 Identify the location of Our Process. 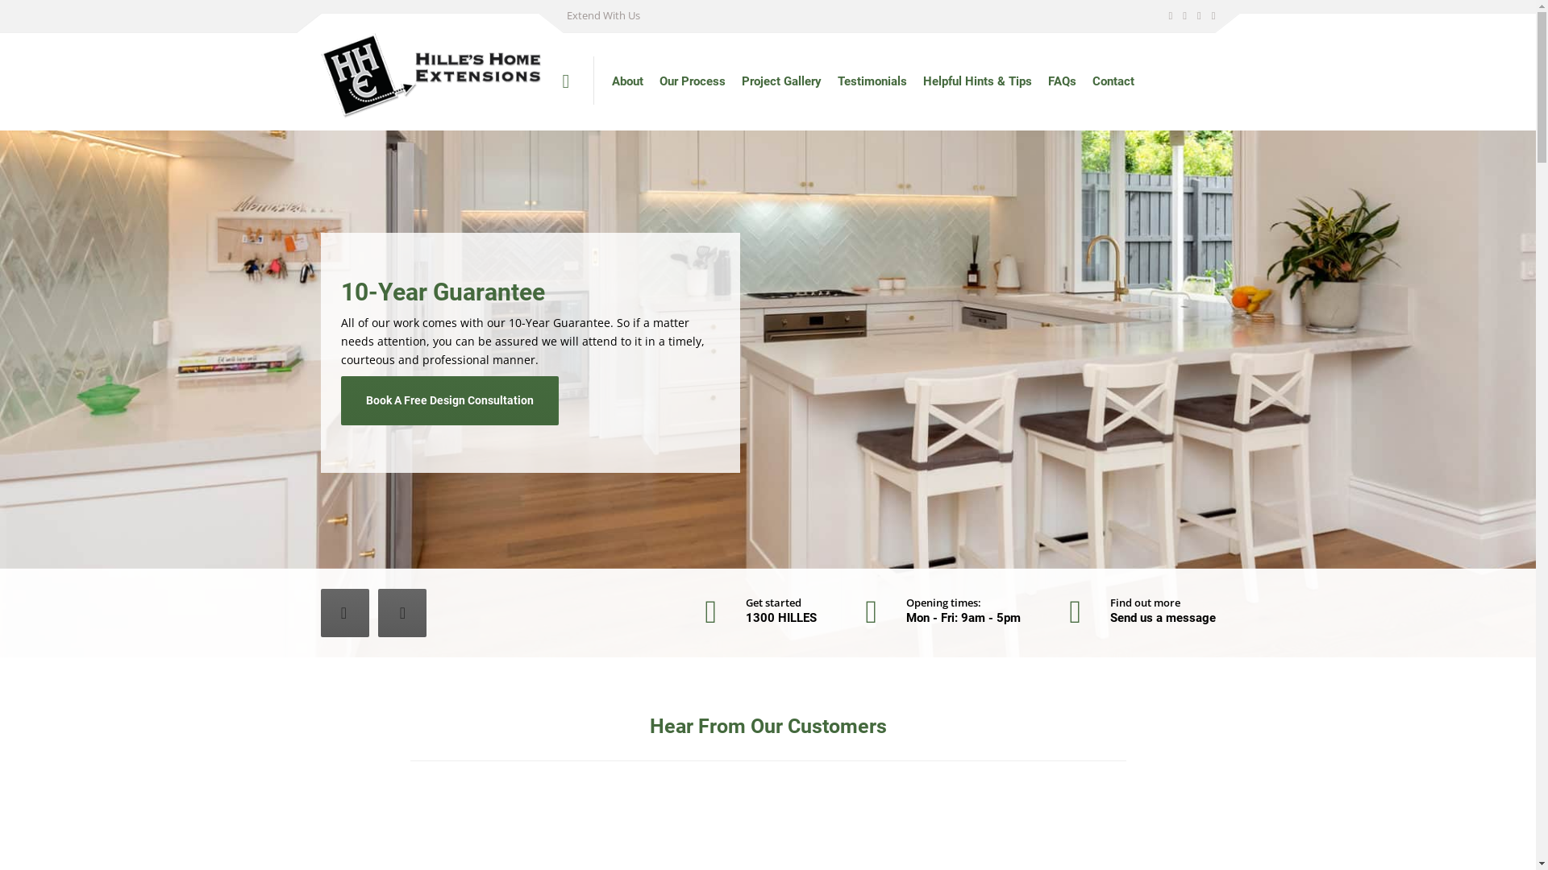
(693, 81).